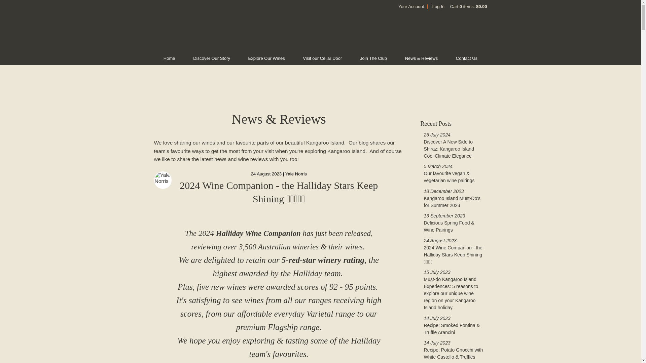 This screenshot has width=646, height=363. Describe the element at coordinates (320, 32) in the screenshot. I see `The Islander Estate Vineyards` at that location.